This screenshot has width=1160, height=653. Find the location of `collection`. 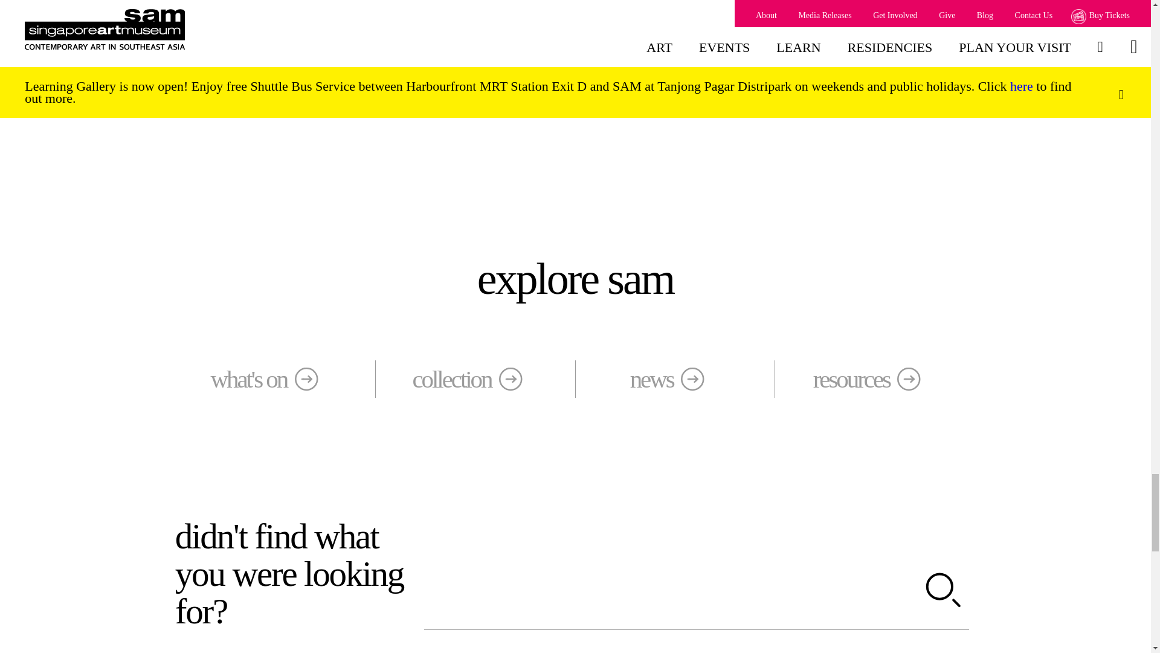

collection is located at coordinates (475, 378).